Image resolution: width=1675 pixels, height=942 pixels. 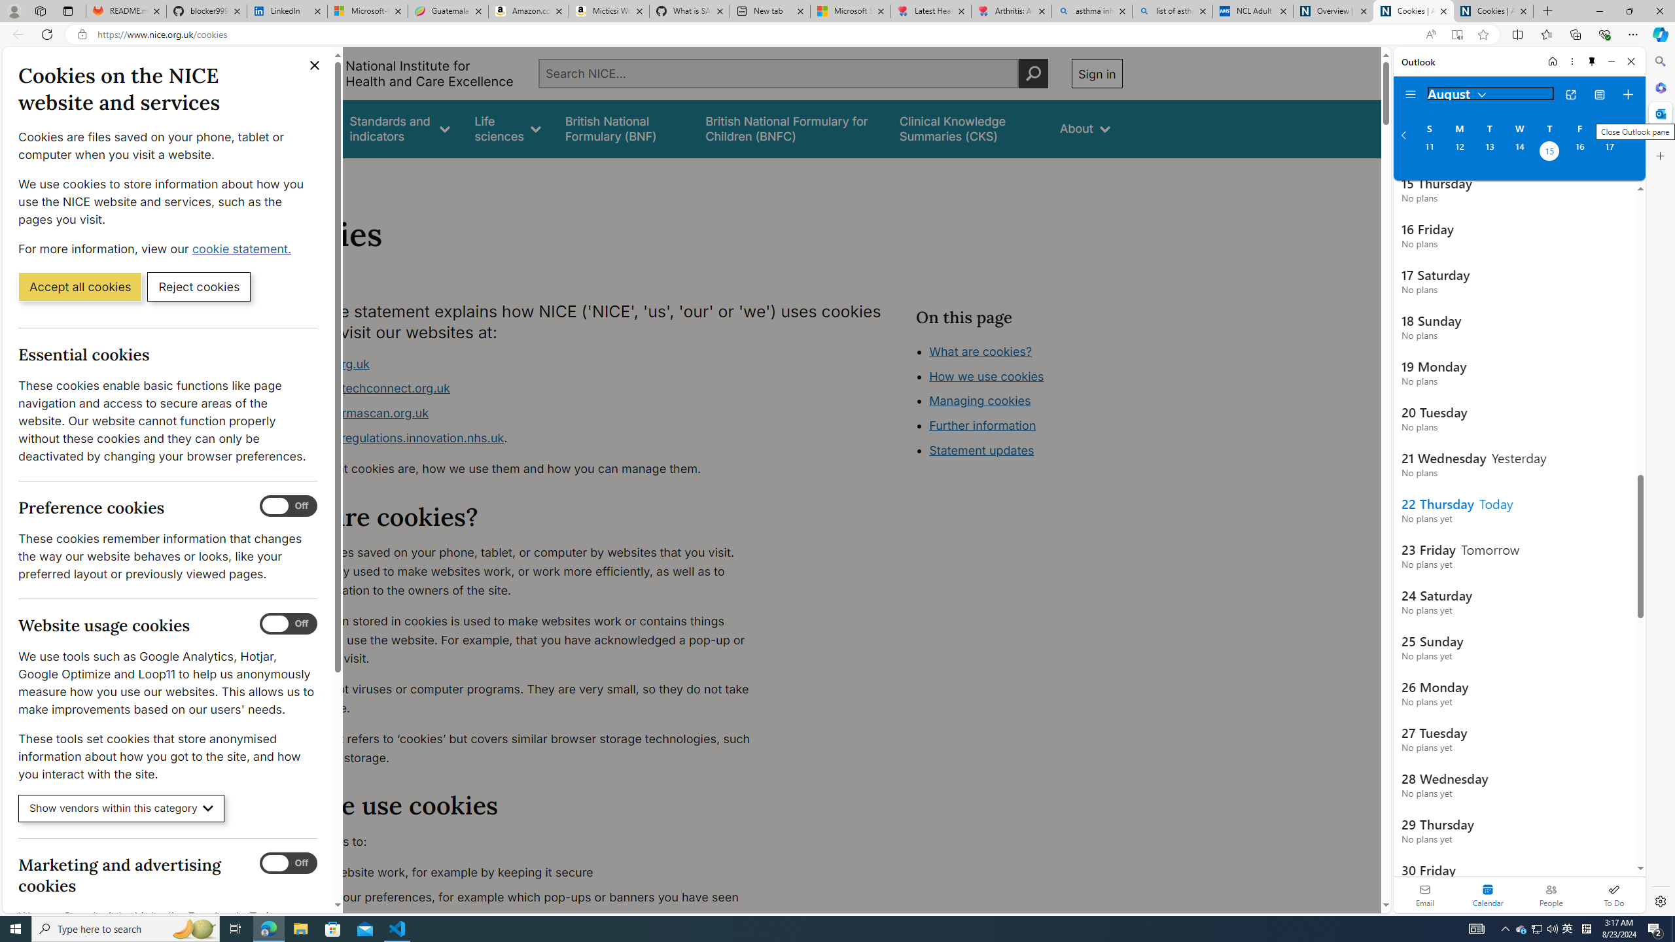 What do you see at coordinates (980, 400) in the screenshot?
I see `Managing cookies` at bounding box center [980, 400].